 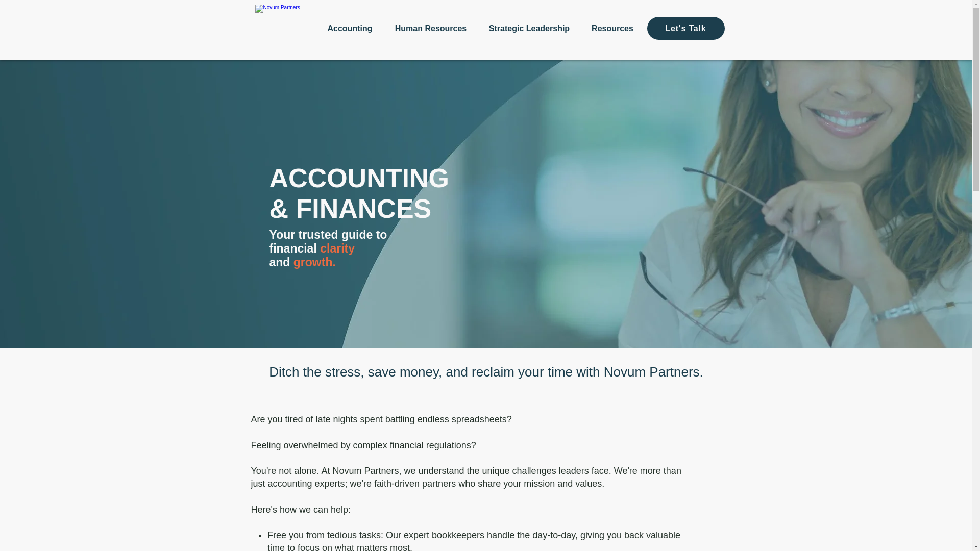 I want to click on Let's Talk, so click(x=686, y=28).